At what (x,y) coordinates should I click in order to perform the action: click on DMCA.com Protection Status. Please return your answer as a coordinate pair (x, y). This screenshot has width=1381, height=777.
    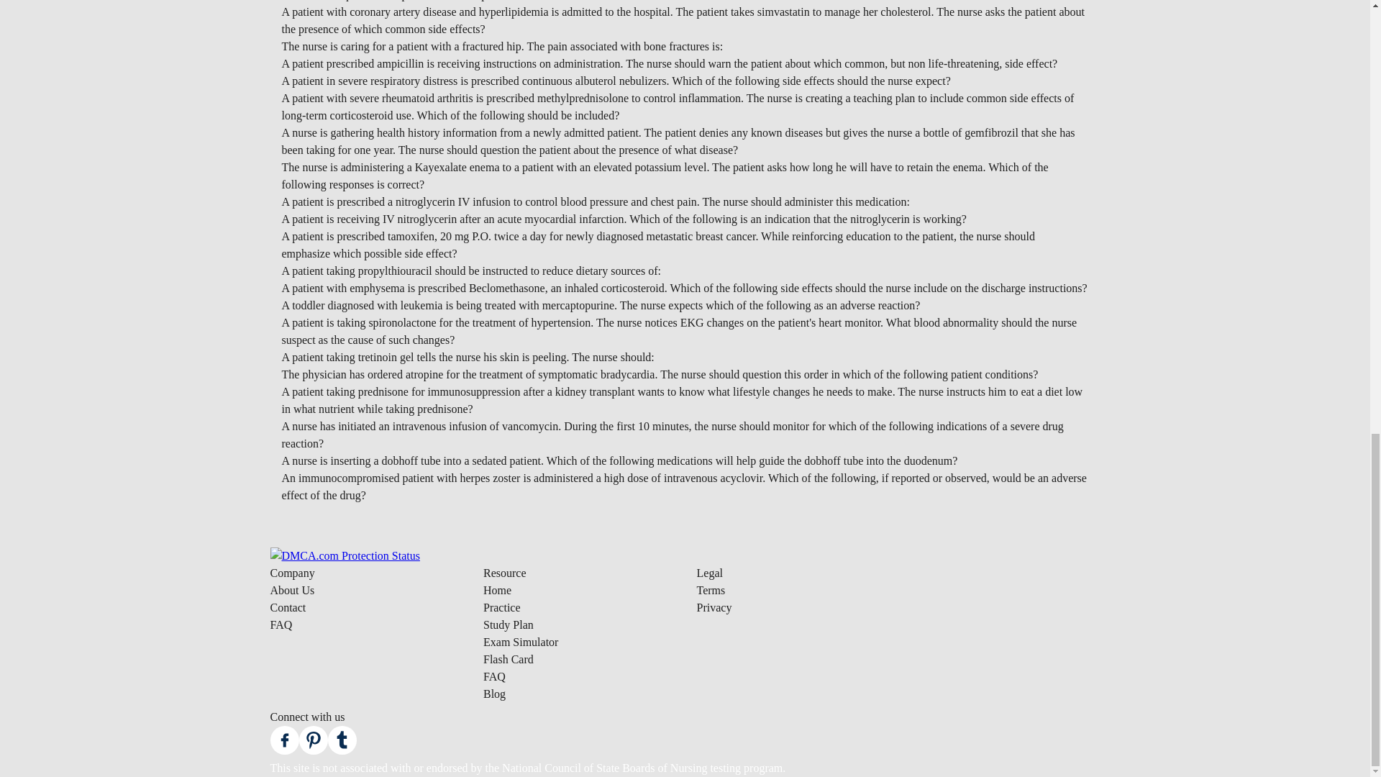
    Looking at the image, I should click on (345, 555).